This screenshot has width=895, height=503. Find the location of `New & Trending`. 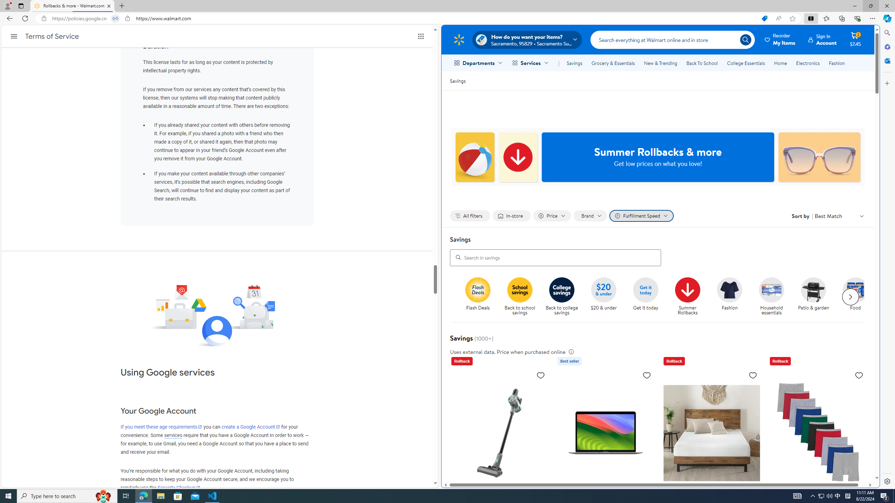

New & Trending is located at coordinates (661, 63).